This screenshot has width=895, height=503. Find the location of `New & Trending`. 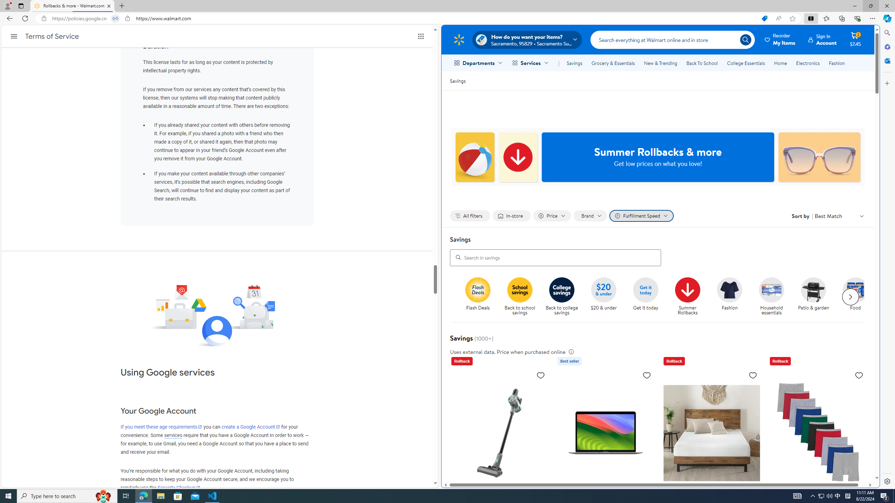

New & Trending is located at coordinates (661, 63).